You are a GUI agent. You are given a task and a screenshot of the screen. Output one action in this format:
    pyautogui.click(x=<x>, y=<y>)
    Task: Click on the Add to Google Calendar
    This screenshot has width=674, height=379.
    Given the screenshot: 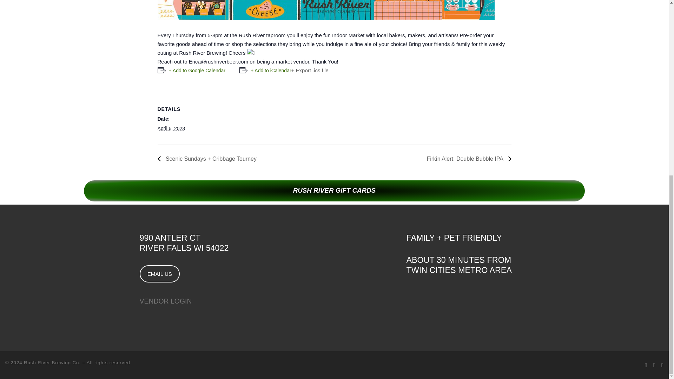 What is the action you would take?
    pyautogui.click(x=191, y=71)
    